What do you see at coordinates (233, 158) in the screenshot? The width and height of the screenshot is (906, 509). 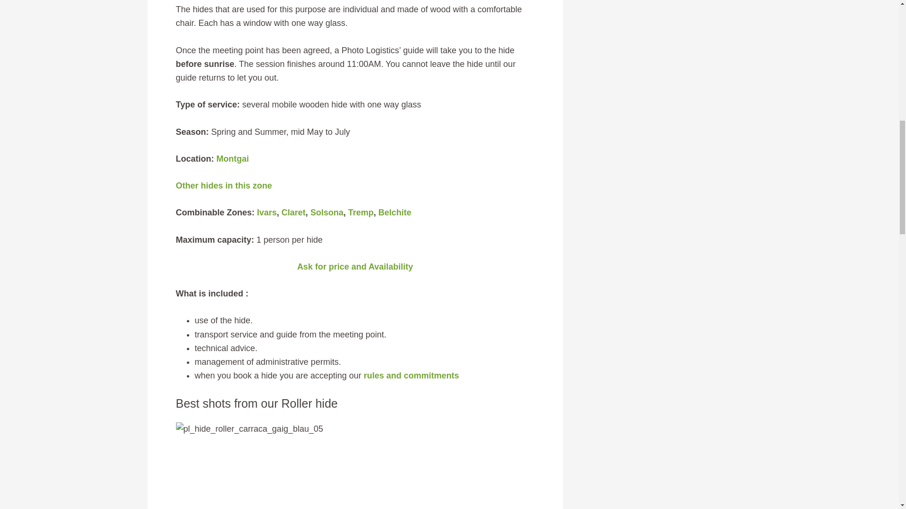 I see `Montgai` at bounding box center [233, 158].